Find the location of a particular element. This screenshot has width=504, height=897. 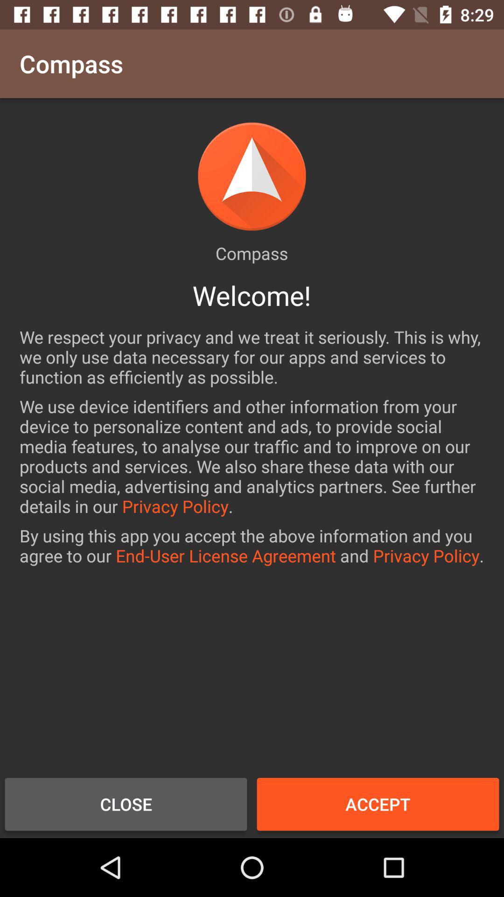

swipe until close icon is located at coordinates (126, 804).